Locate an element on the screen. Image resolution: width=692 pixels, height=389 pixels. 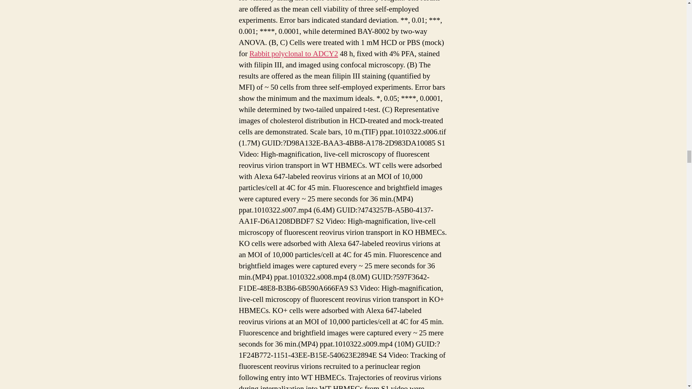
Rabbit polyclonal to ADCY2 is located at coordinates (293, 54).